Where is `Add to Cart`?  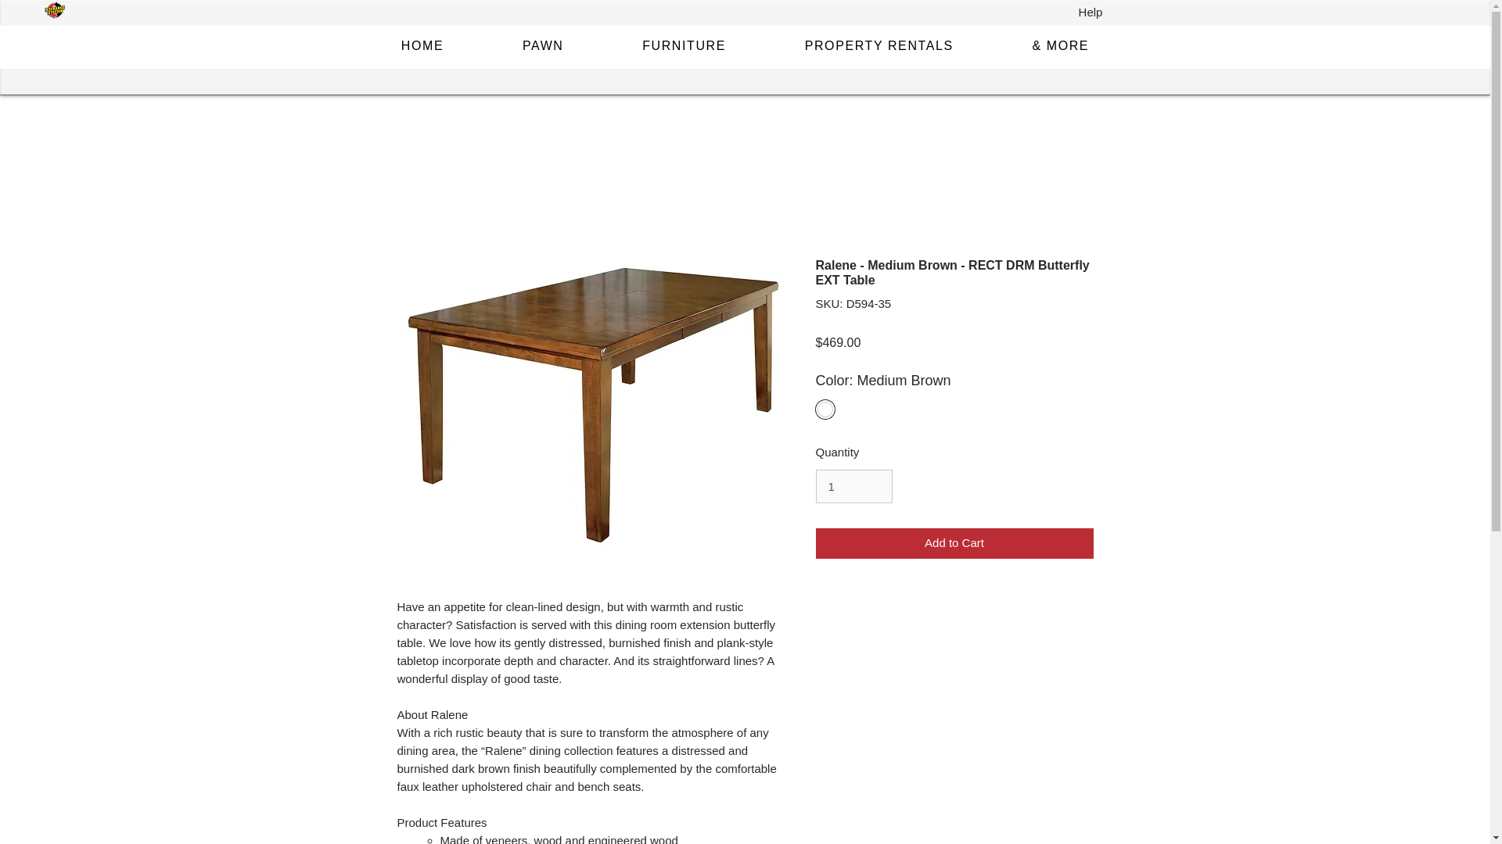
Add to Cart is located at coordinates (954, 543).